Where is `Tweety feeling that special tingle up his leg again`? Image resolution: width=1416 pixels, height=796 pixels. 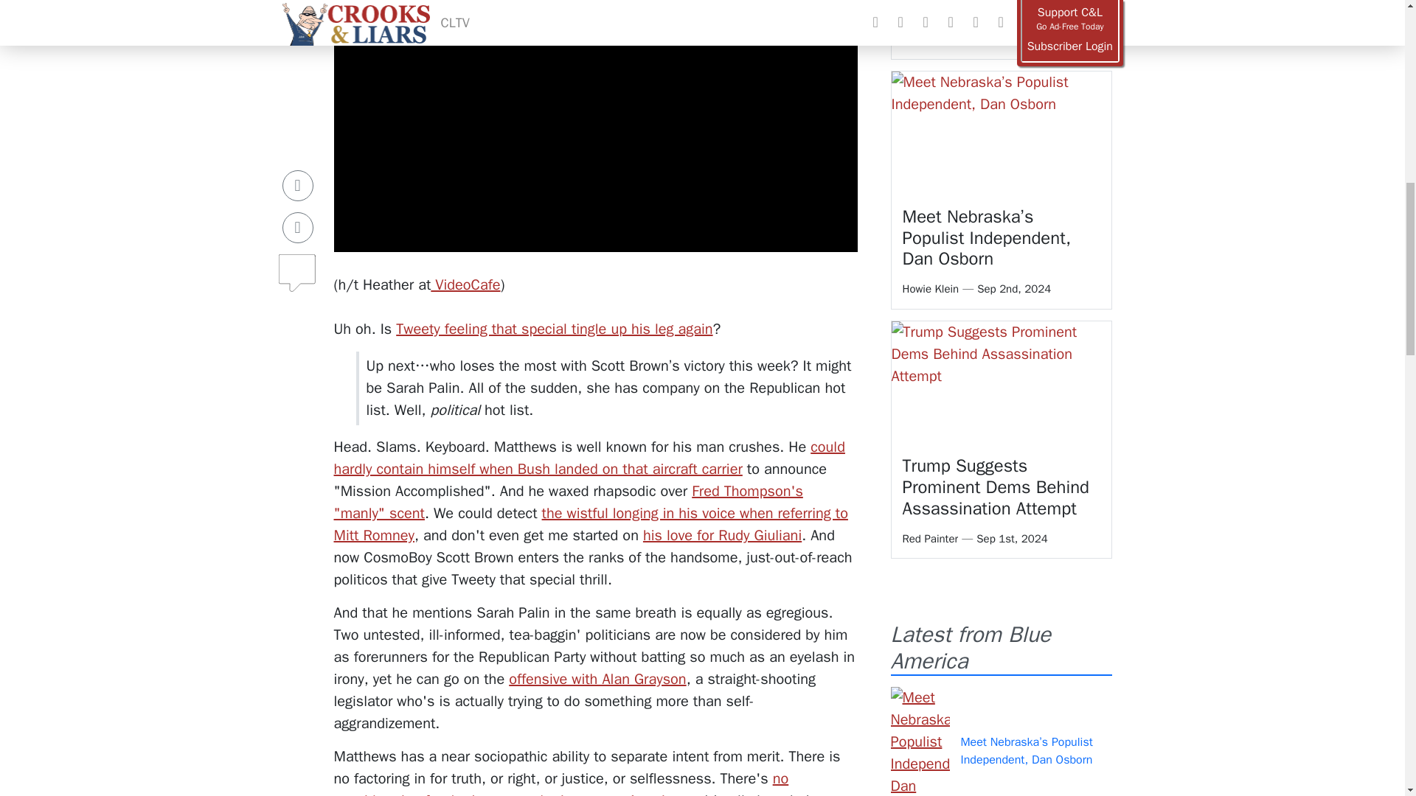 Tweety feeling that special tingle up his leg again is located at coordinates (554, 329).